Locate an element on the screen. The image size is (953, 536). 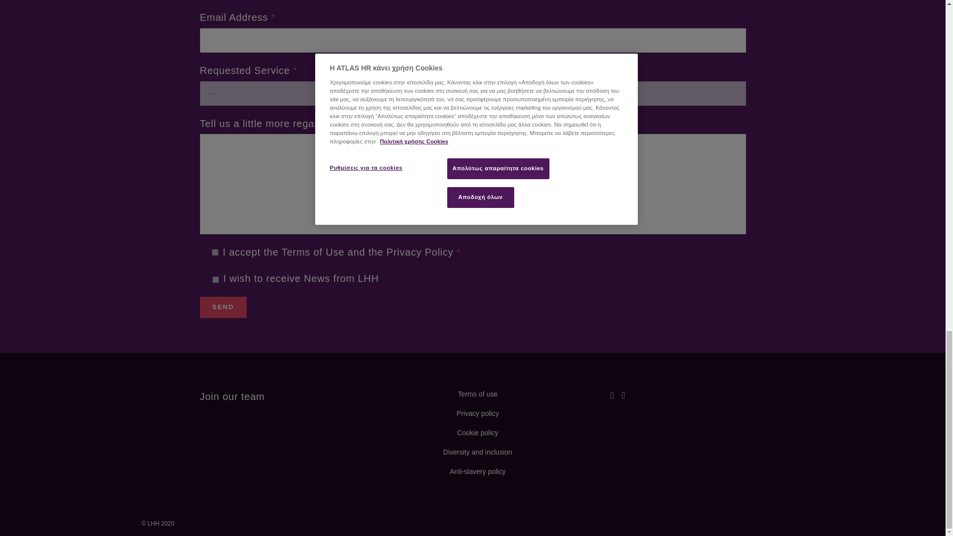
I wish to receive News from LHH is located at coordinates (215, 280).